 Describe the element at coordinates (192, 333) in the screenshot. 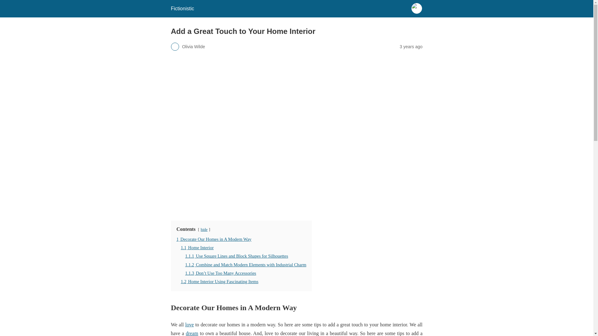

I see `dream` at that location.